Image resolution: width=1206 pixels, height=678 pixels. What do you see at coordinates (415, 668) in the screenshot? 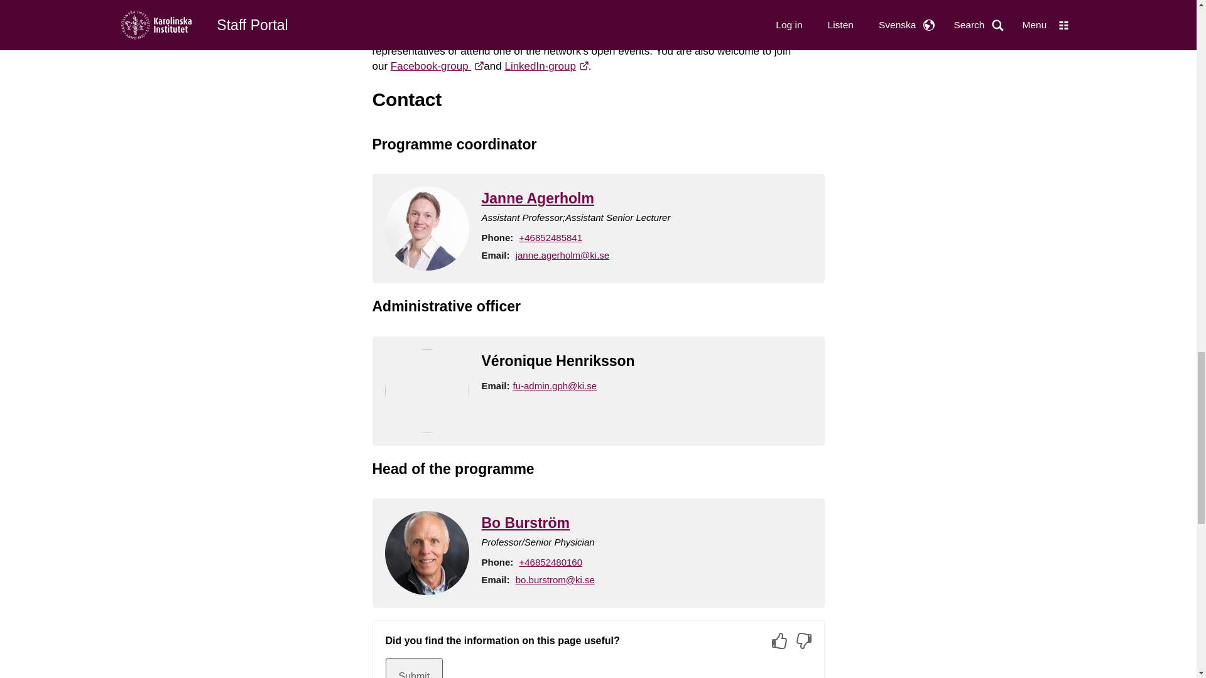
I see `Submit` at bounding box center [415, 668].